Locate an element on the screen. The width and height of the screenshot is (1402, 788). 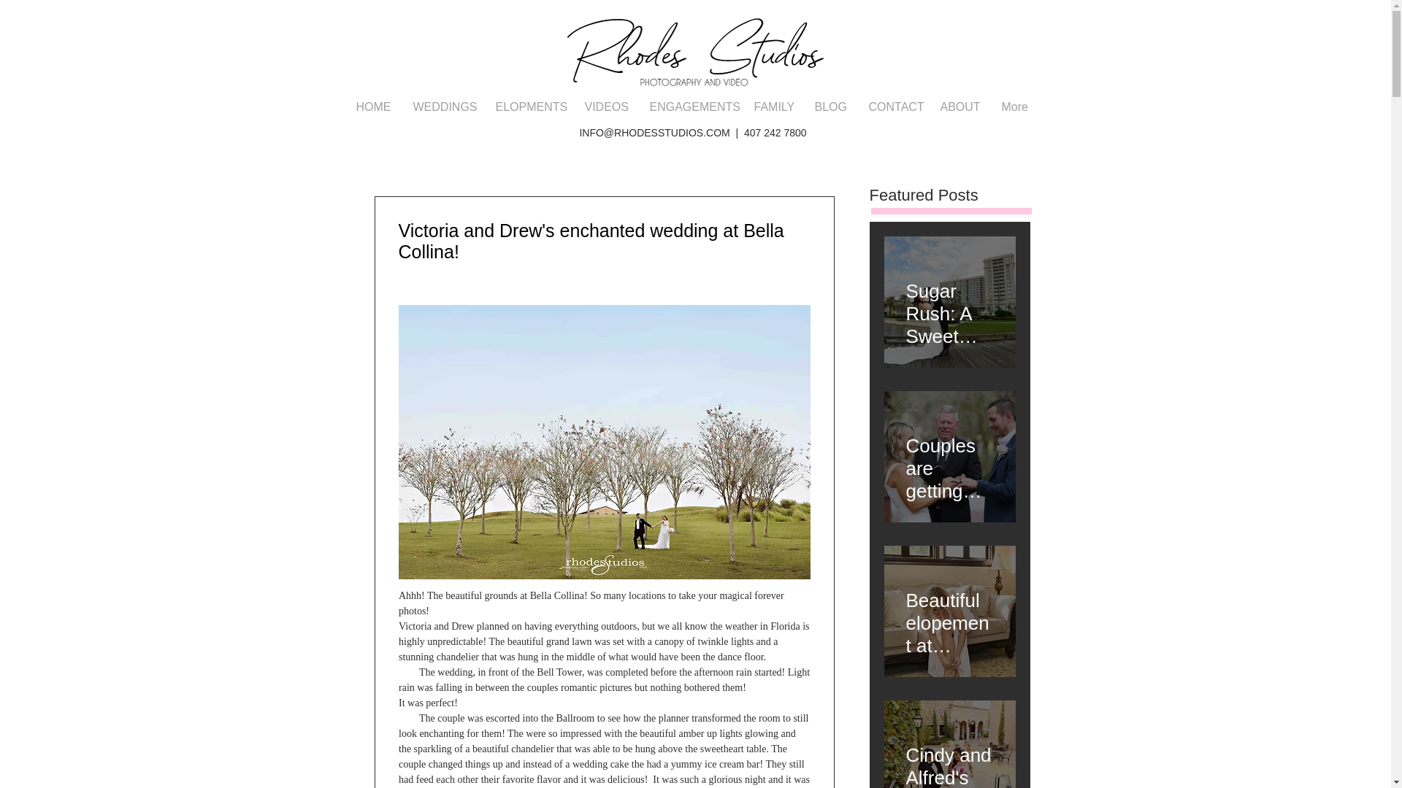
BLOG is located at coordinates (830, 107).